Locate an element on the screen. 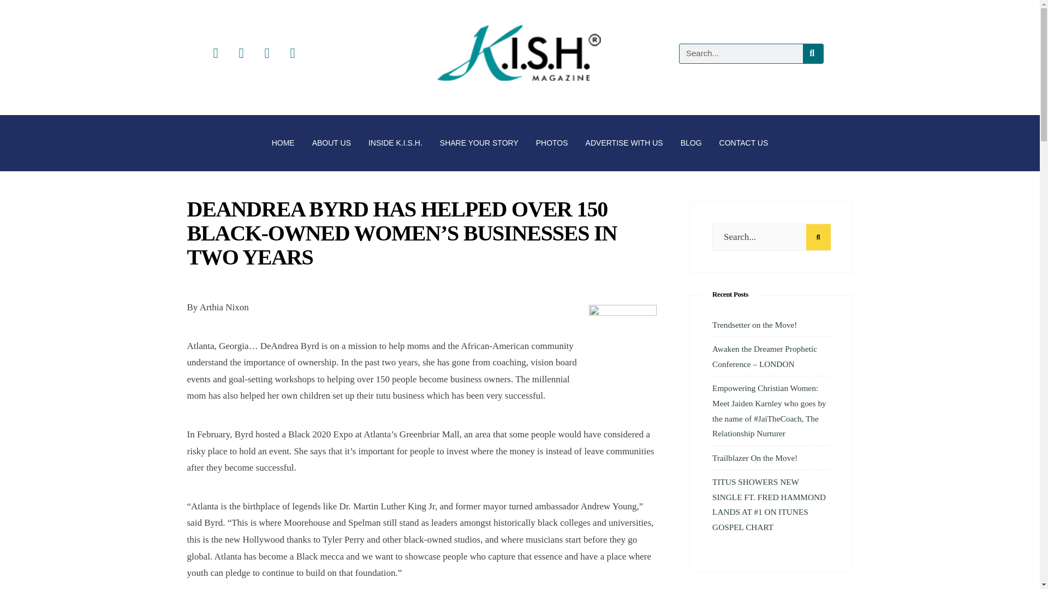 This screenshot has width=1048, height=589. CONTACT US is located at coordinates (743, 143).